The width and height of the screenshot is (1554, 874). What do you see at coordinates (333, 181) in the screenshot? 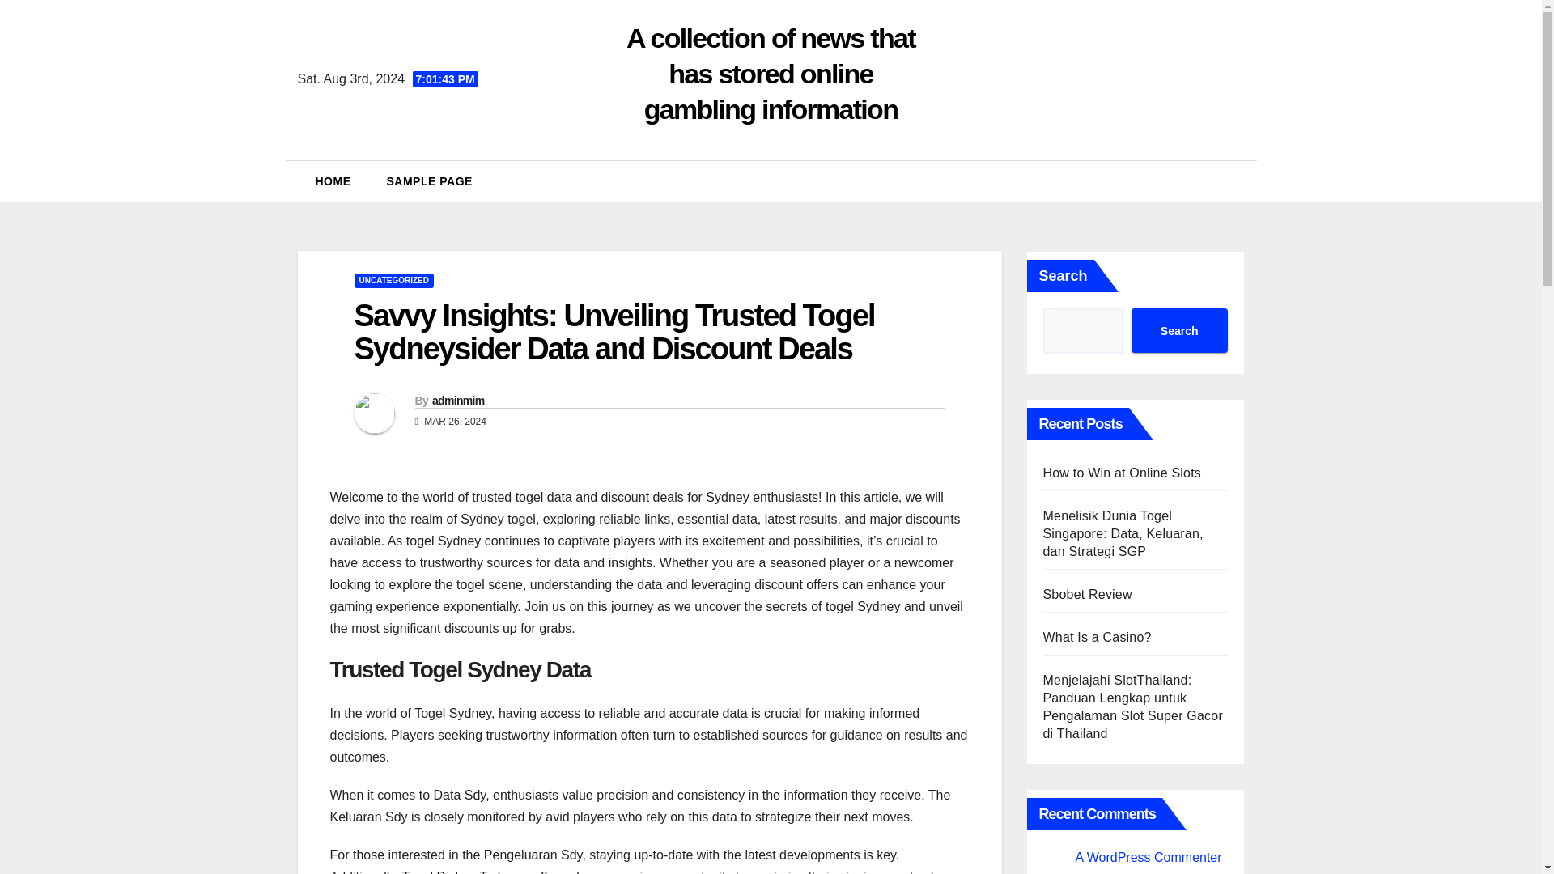
I see `Home` at bounding box center [333, 181].